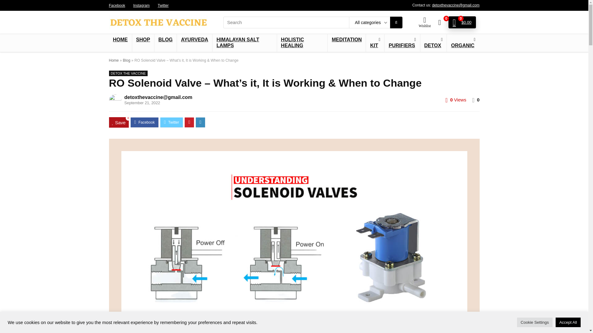  Describe the element at coordinates (114, 60) in the screenshot. I see `Home` at that location.